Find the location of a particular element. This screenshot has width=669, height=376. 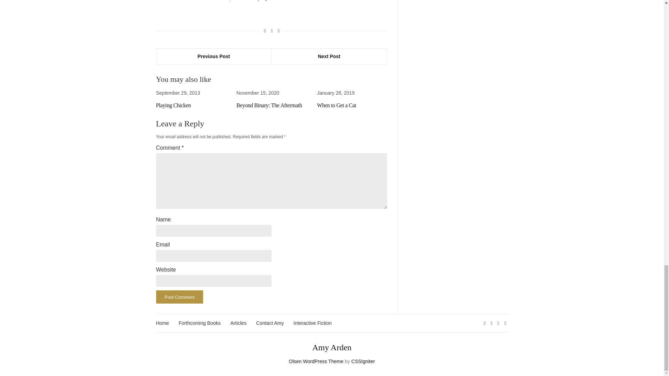

Playing Chicken is located at coordinates (173, 105).